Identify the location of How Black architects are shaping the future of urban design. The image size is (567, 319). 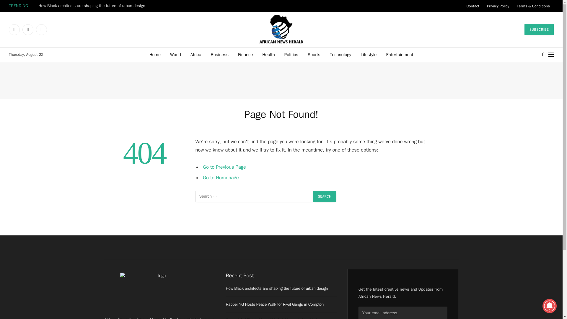
(93, 6).